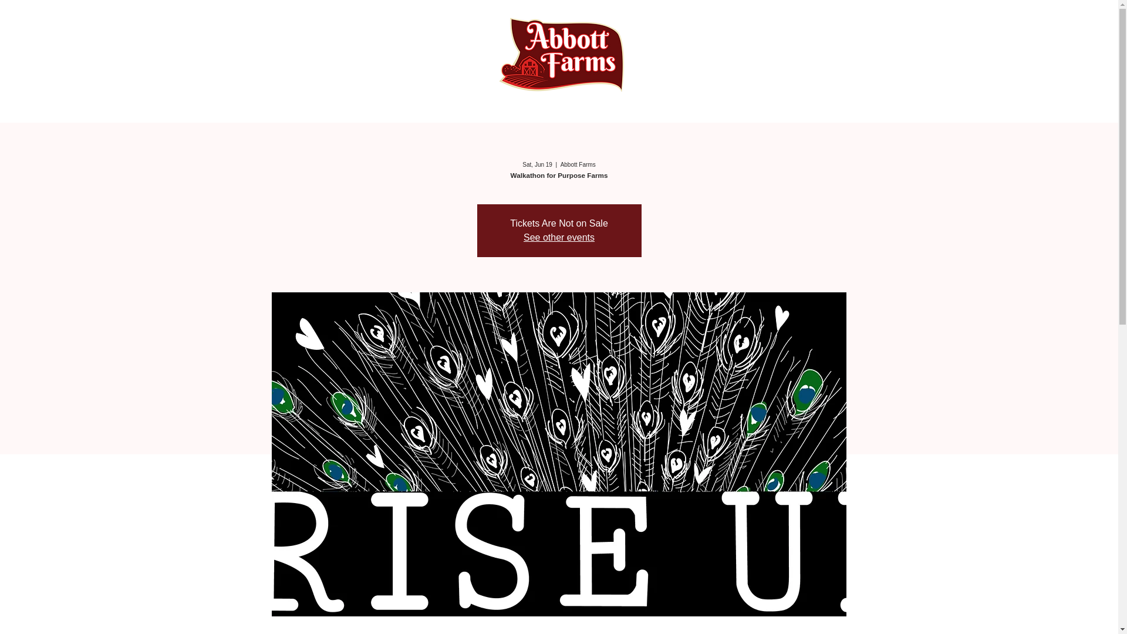 This screenshot has width=1127, height=634. What do you see at coordinates (559, 237) in the screenshot?
I see `See other events` at bounding box center [559, 237].